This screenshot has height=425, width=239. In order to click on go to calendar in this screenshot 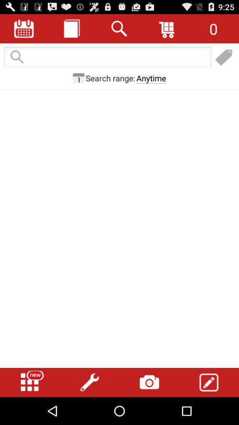, I will do `click(24, 28)`.